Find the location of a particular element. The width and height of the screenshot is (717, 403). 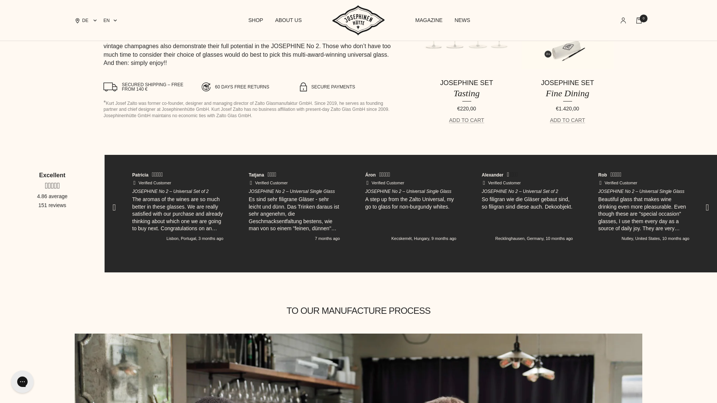

CH is located at coordinates (107, 4).